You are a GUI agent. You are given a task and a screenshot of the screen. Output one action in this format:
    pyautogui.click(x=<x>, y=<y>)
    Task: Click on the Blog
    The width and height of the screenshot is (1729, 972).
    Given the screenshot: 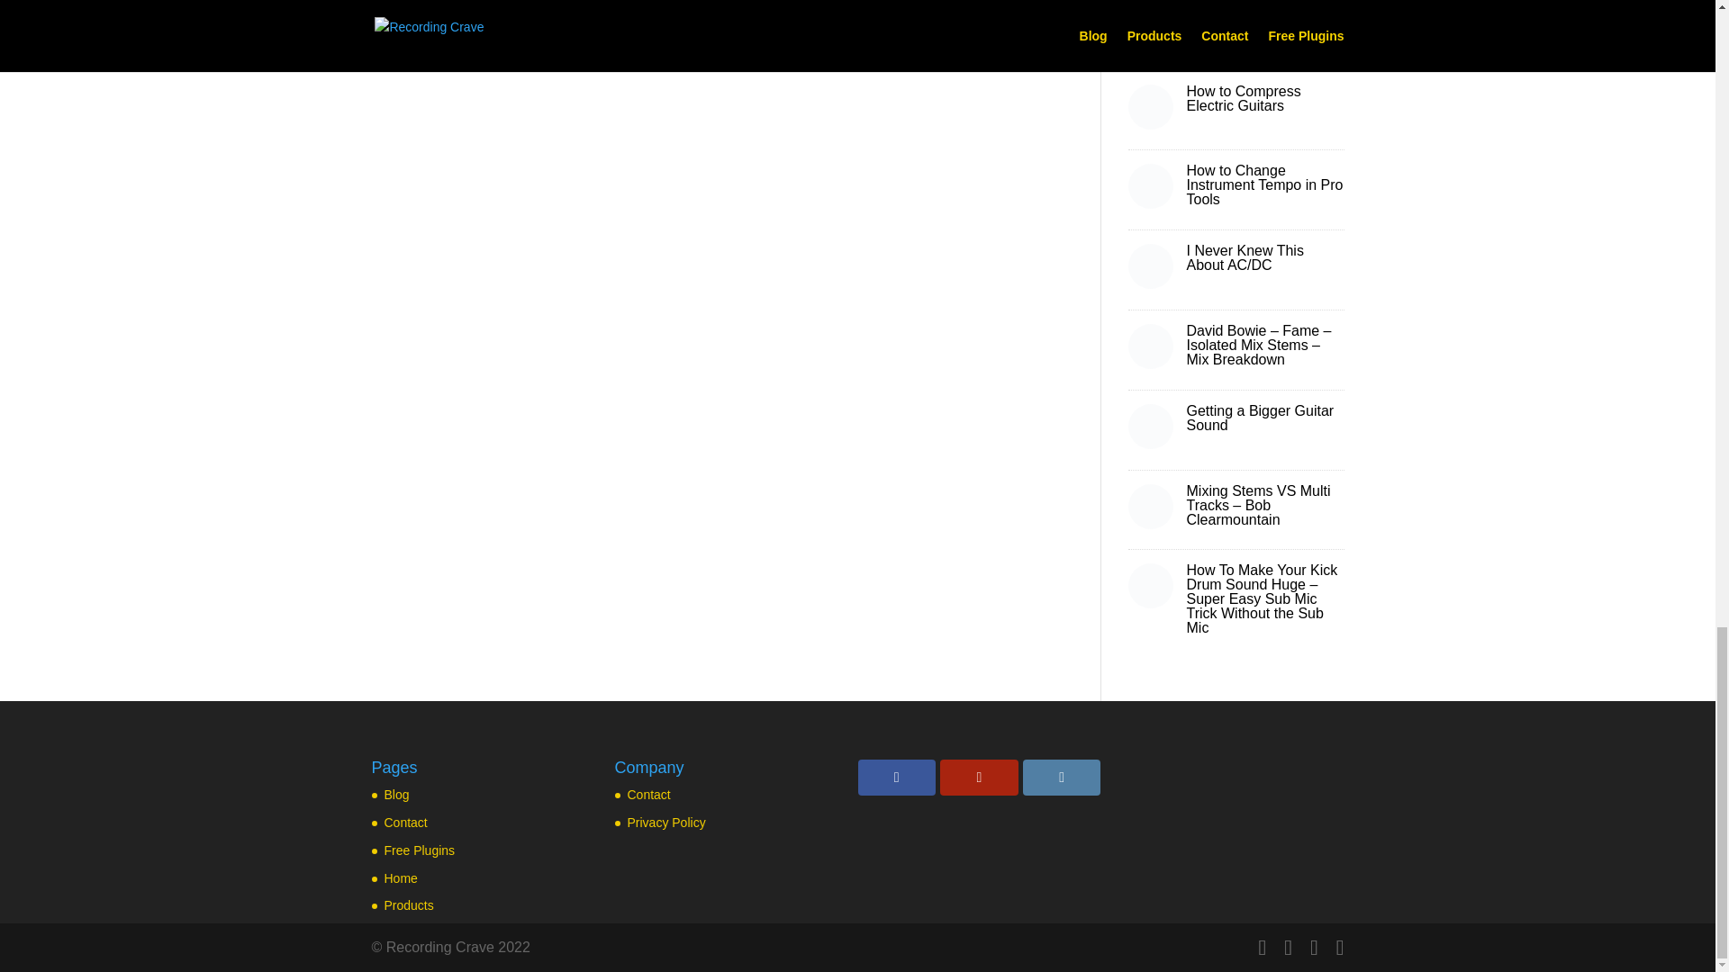 What is the action you would take?
    pyautogui.click(x=396, y=794)
    